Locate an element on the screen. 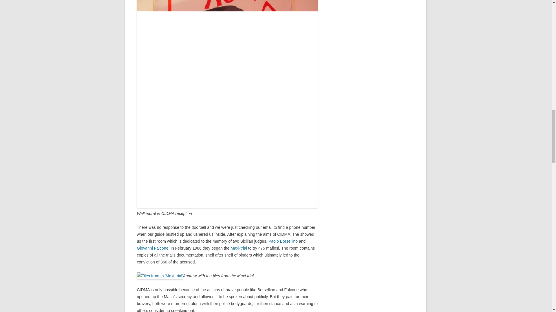 The height and width of the screenshot is (312, 556). Giovanni Falcone Wikipedia is located at coordinates (152, 248).